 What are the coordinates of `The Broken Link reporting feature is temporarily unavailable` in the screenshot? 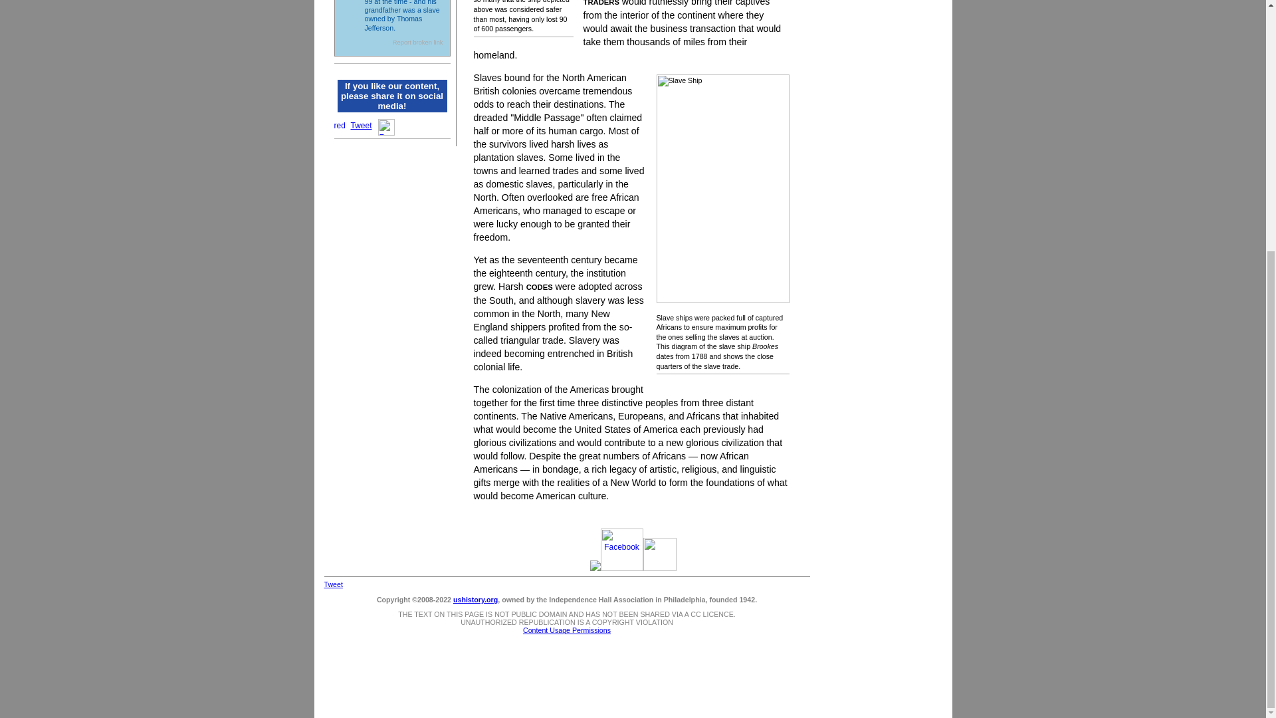 It's located at (417, 43).